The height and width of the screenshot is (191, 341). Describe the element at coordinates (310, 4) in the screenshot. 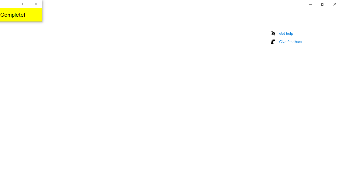

I see `Minimize Settings` at that location.